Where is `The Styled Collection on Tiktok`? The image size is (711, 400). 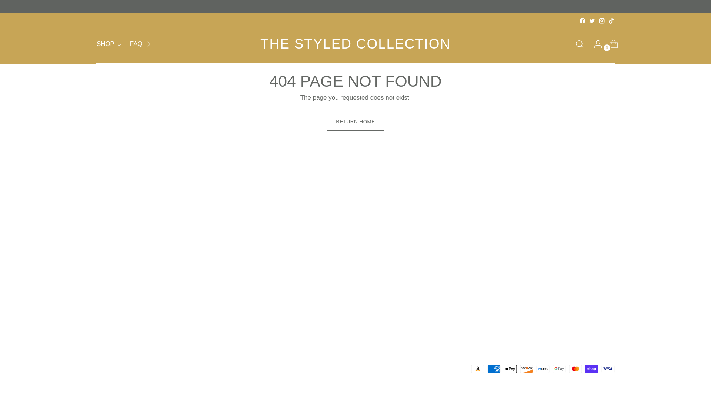
The Styled Collection on Tiktok is located at coordinates (355, 44).